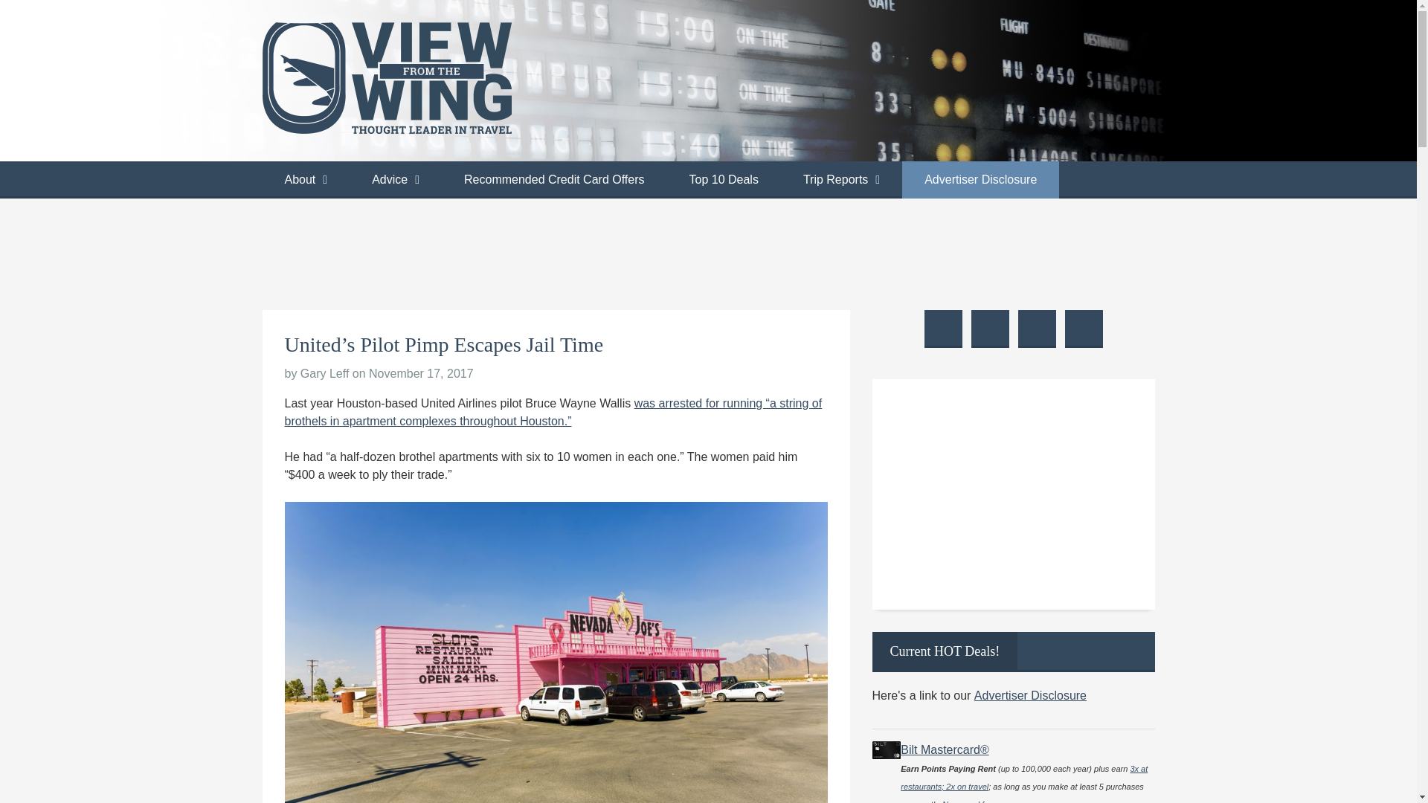 Image resolution: width=1428 pixels, height=803 pixels. I want to click on Gary Leff, so click(324, 373).